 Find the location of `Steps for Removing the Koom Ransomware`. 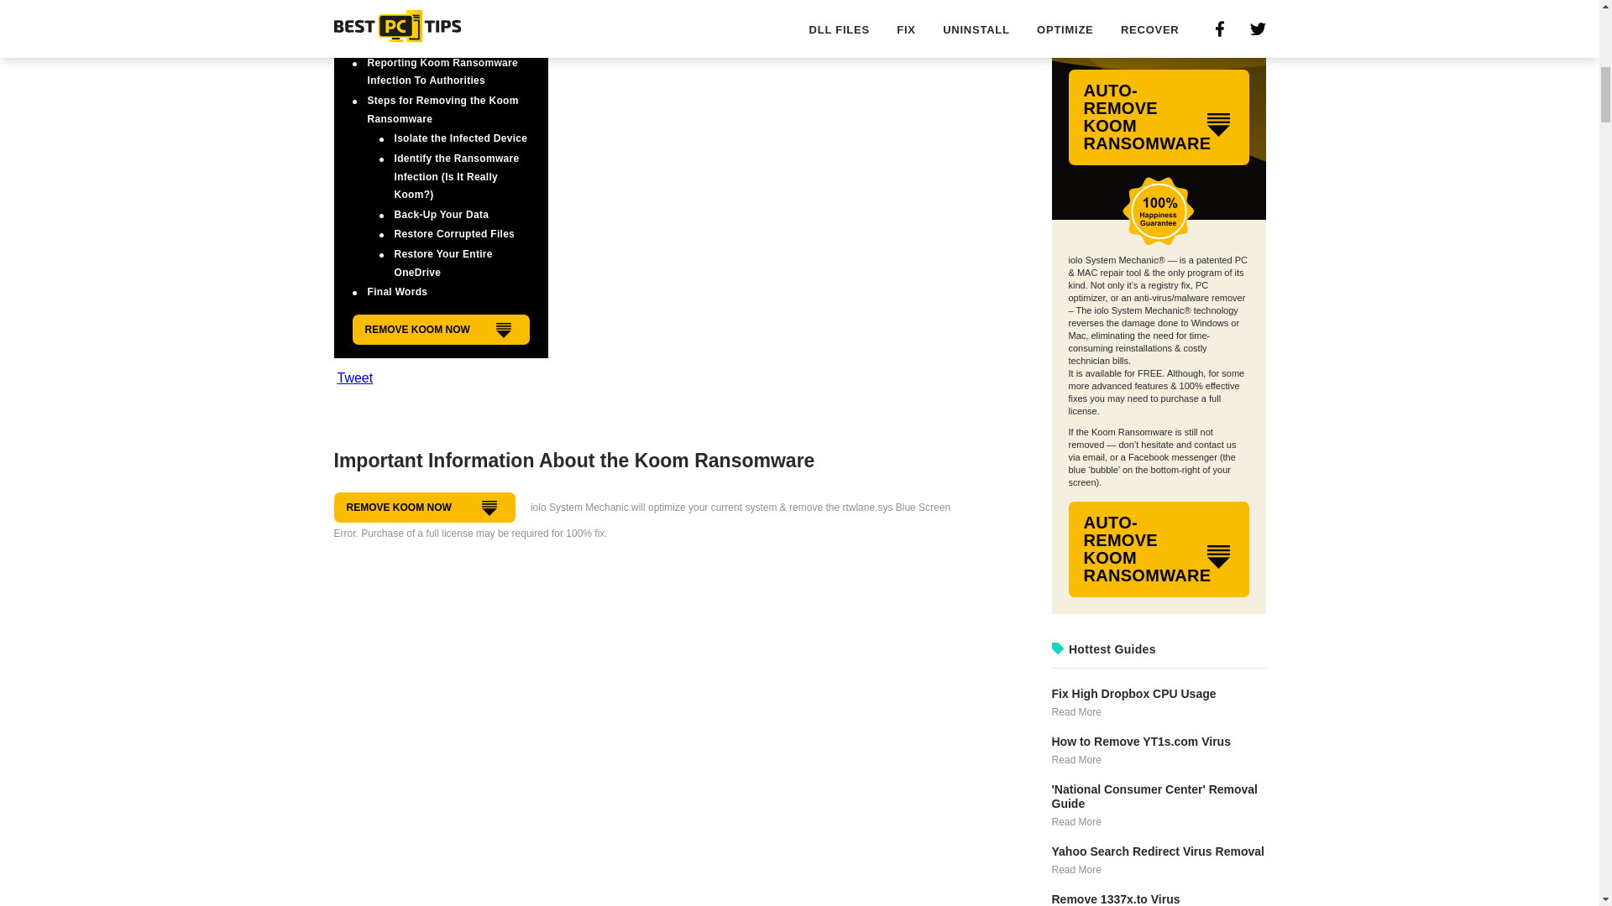

Steps for Removing the Koom Ransomware is located at coordinates (443, 110).